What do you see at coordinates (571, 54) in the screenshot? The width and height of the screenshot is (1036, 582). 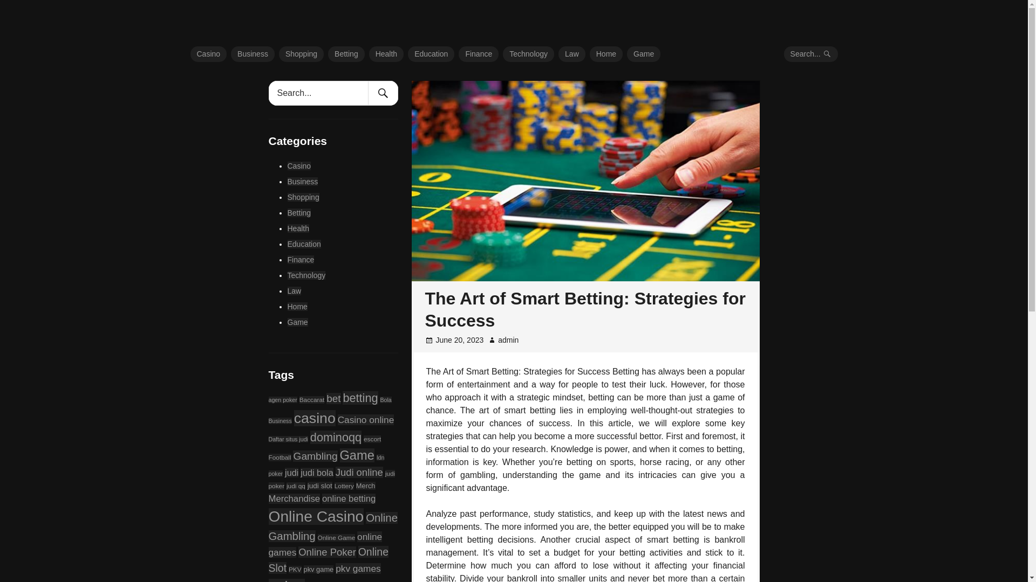 I see `Law` at bounding box center [571, 54].